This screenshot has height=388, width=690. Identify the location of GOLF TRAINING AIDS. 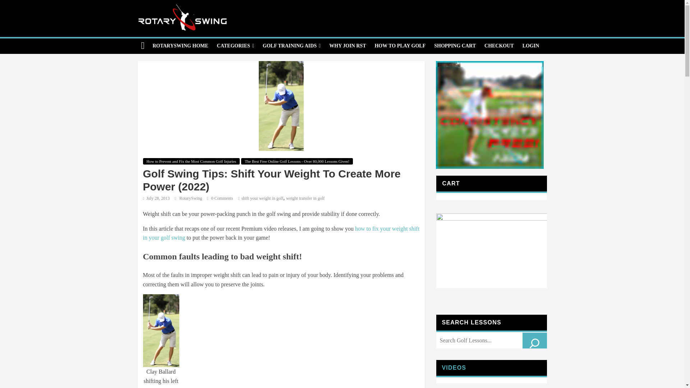
(291, 46).